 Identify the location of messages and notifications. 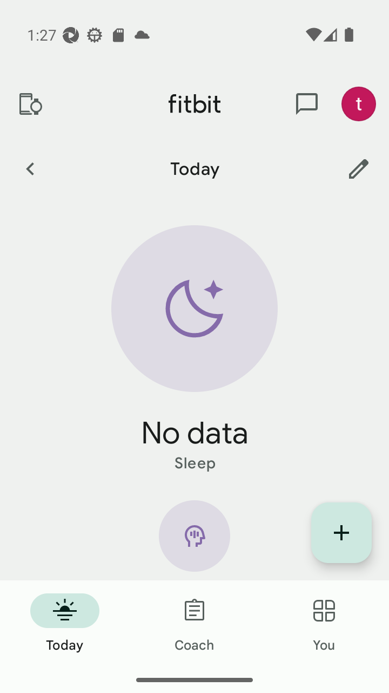
(307, 104).